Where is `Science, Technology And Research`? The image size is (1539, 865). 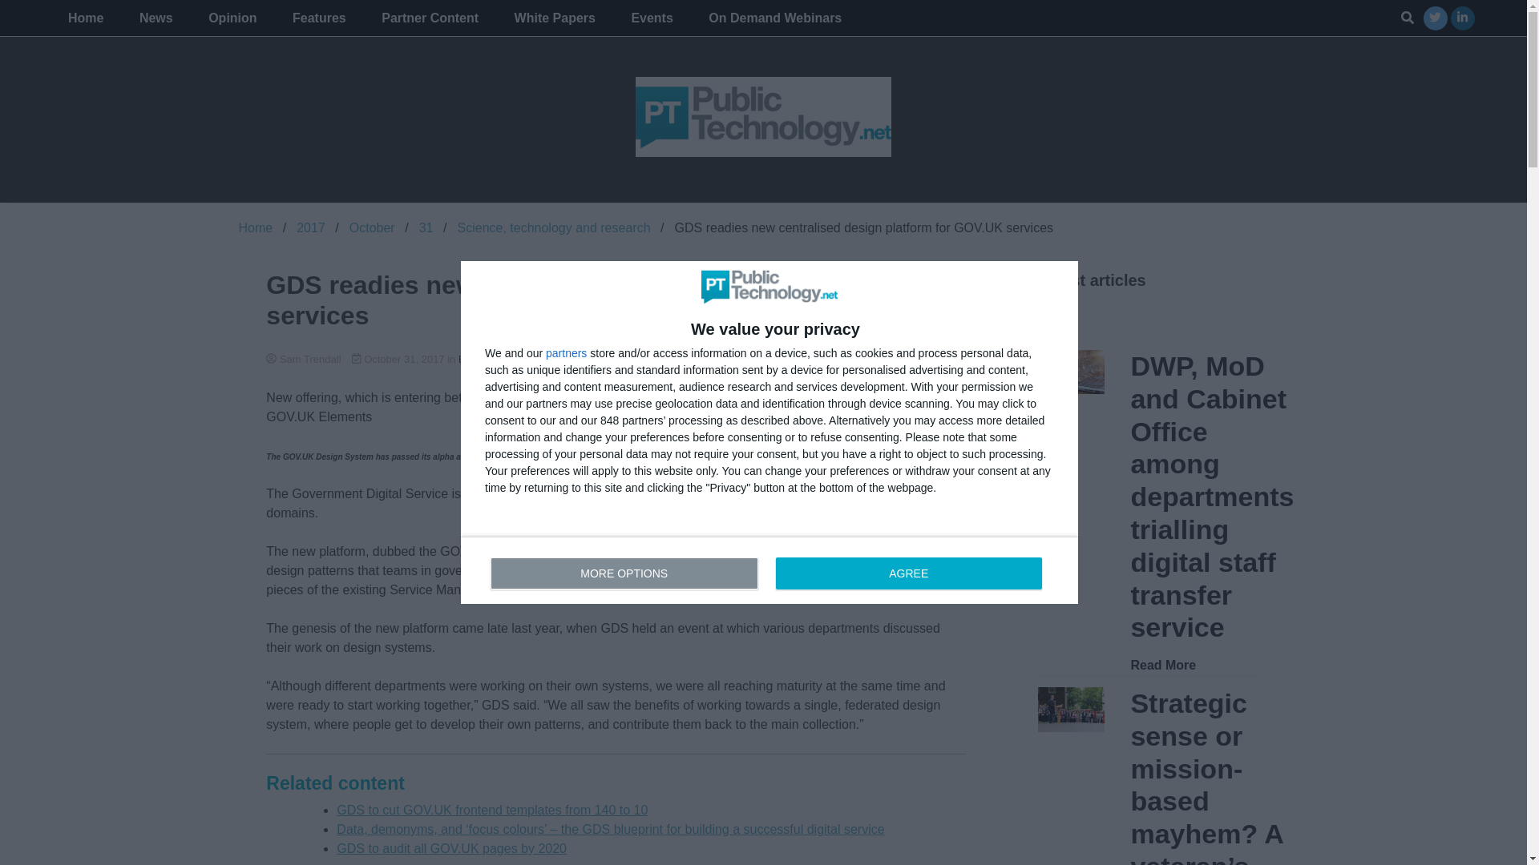 Science, Technology And Research is located at coordinates (232, 18).